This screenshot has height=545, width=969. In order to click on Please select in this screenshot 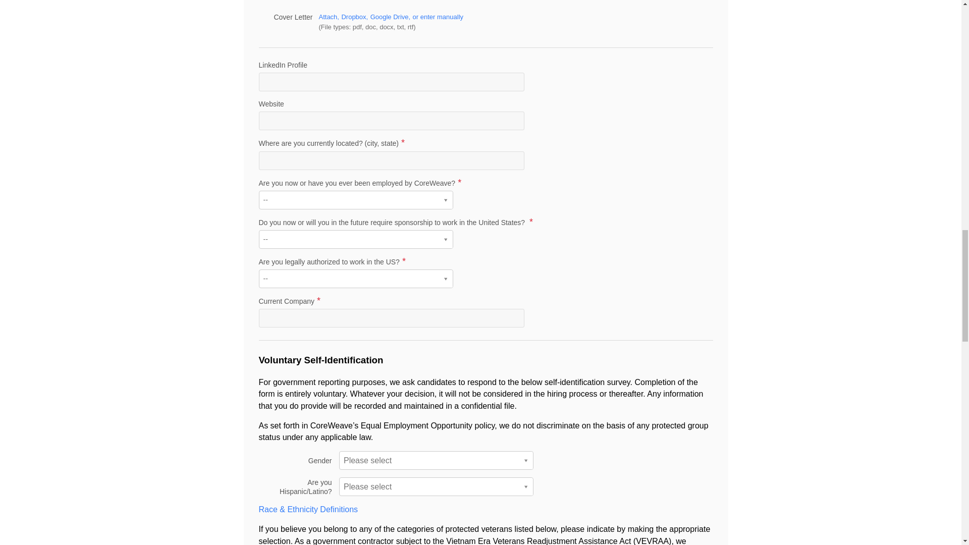, I will do `click(436, 486)`.